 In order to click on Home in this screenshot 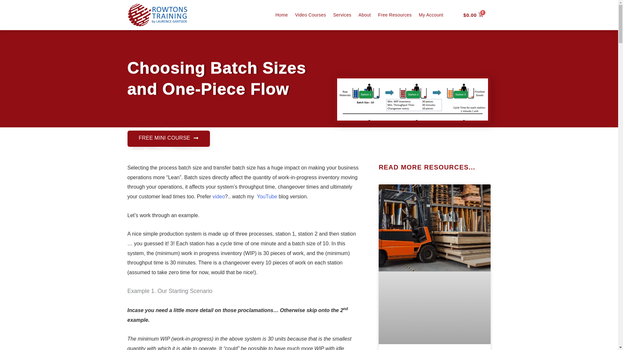, I will do `click(282, 15)`.